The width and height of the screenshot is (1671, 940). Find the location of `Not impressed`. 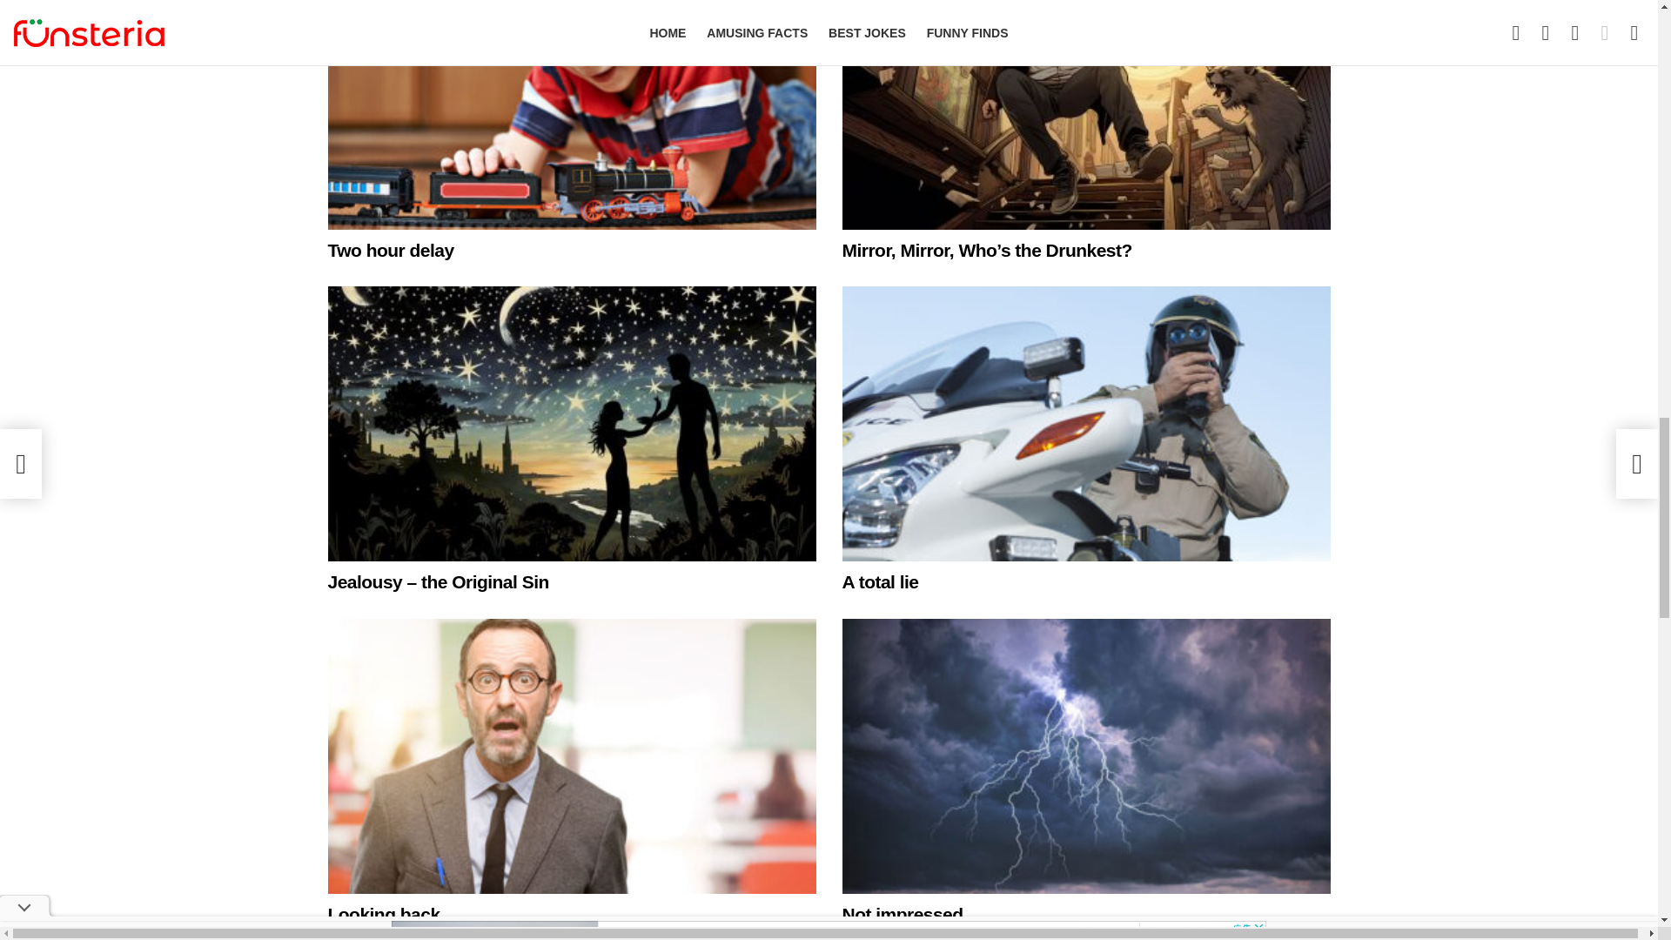

Not impressed is located at coordinates (903, 914).